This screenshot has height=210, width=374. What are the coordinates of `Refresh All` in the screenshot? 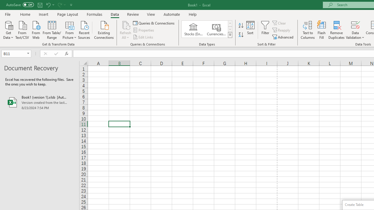 It's located at (126, 24).